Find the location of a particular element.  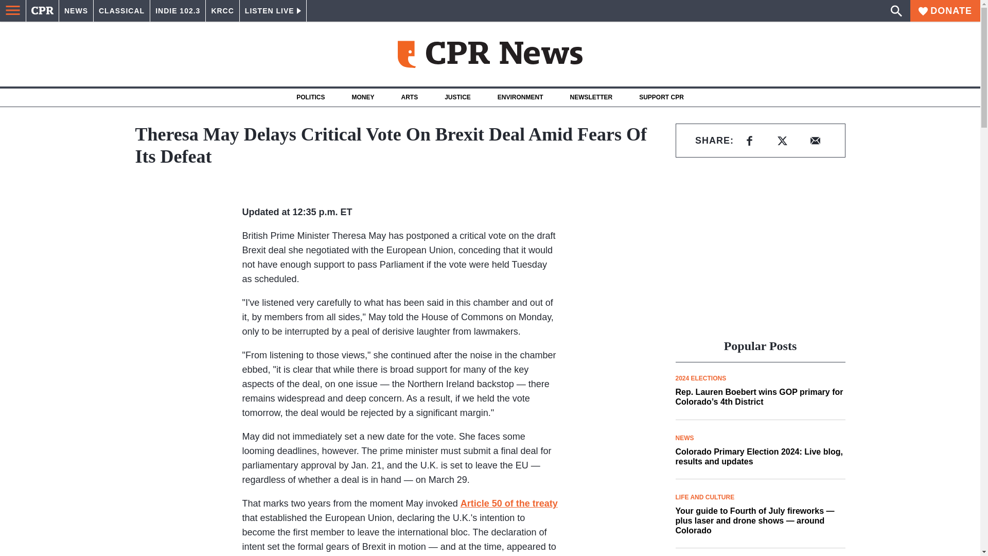

INDIE 102.3 is located at coordinates (178, 11).